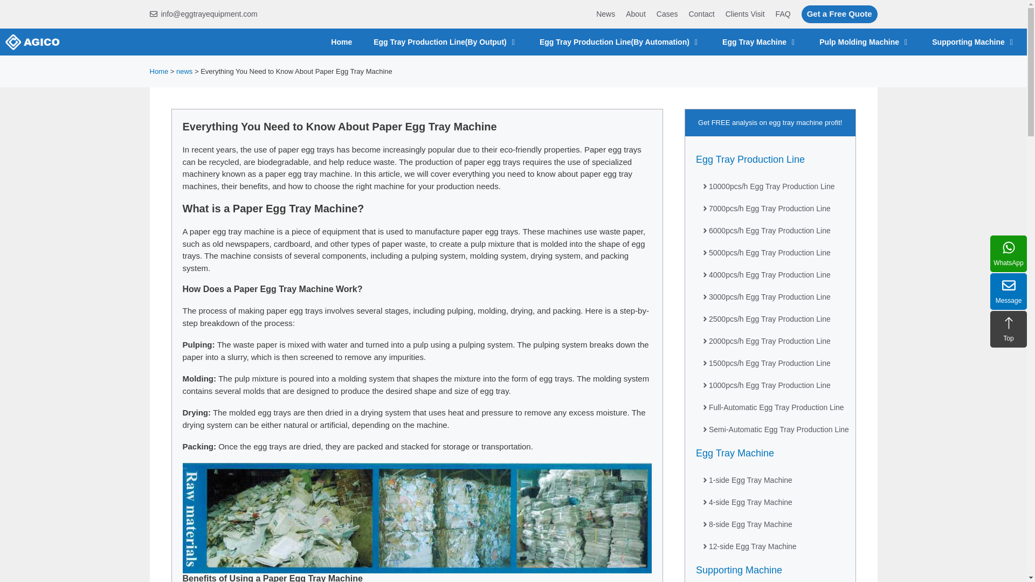 The width and height of the screenshot is (1035, 582). Describe the element at coordinates (667, 14) in the screenshot. I see `Cases` at that location.